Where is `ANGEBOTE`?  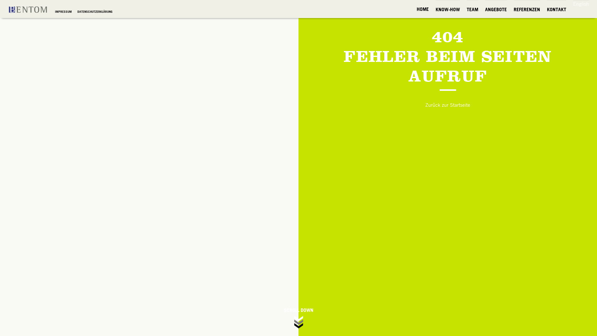 ANGEBOTE is located at coordinates (496, 9).